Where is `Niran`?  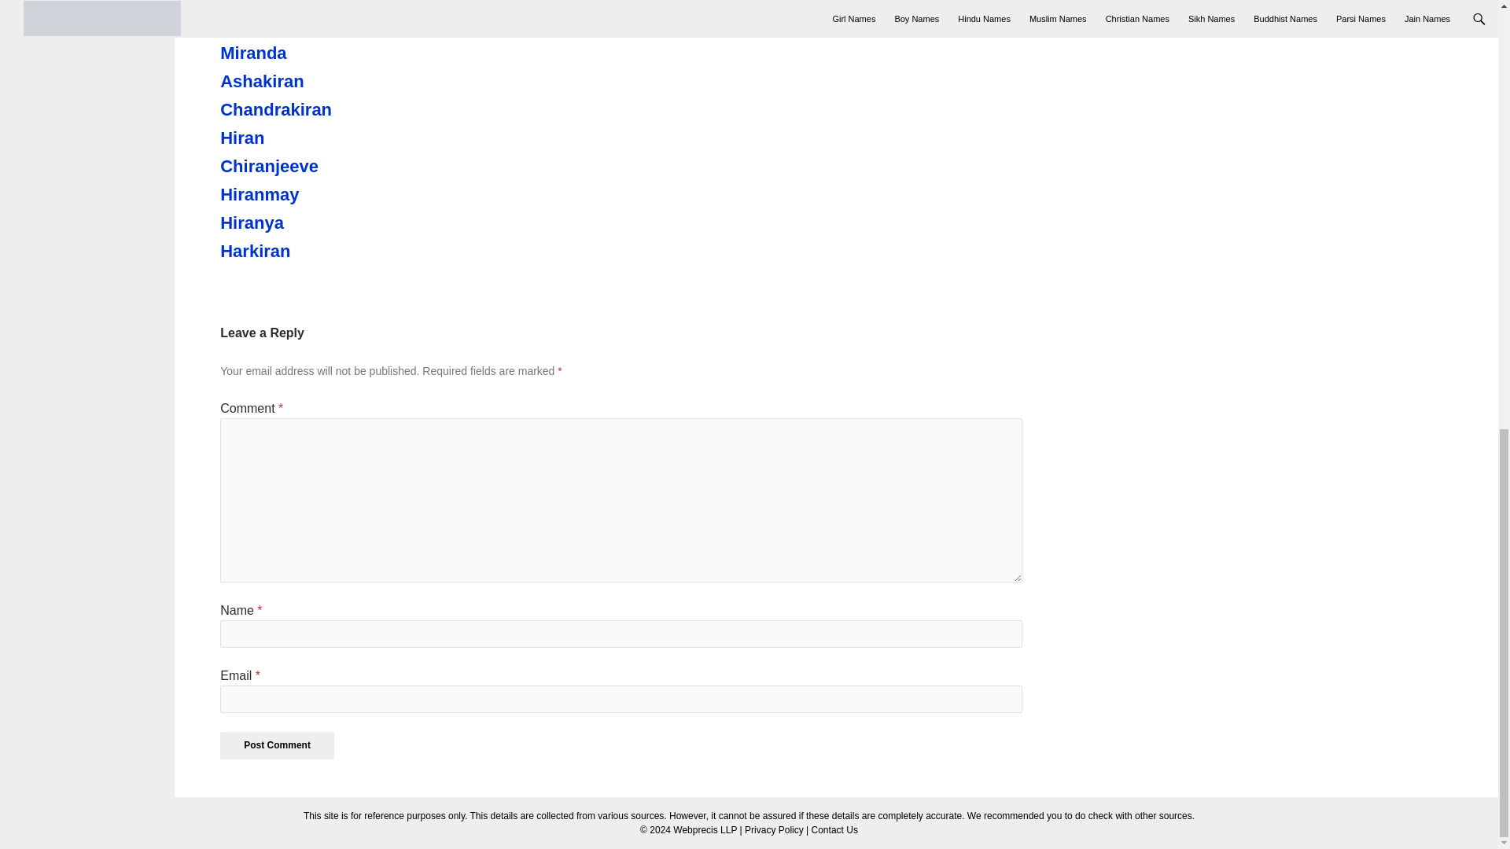
Niran is located at coordinates (307, 25).